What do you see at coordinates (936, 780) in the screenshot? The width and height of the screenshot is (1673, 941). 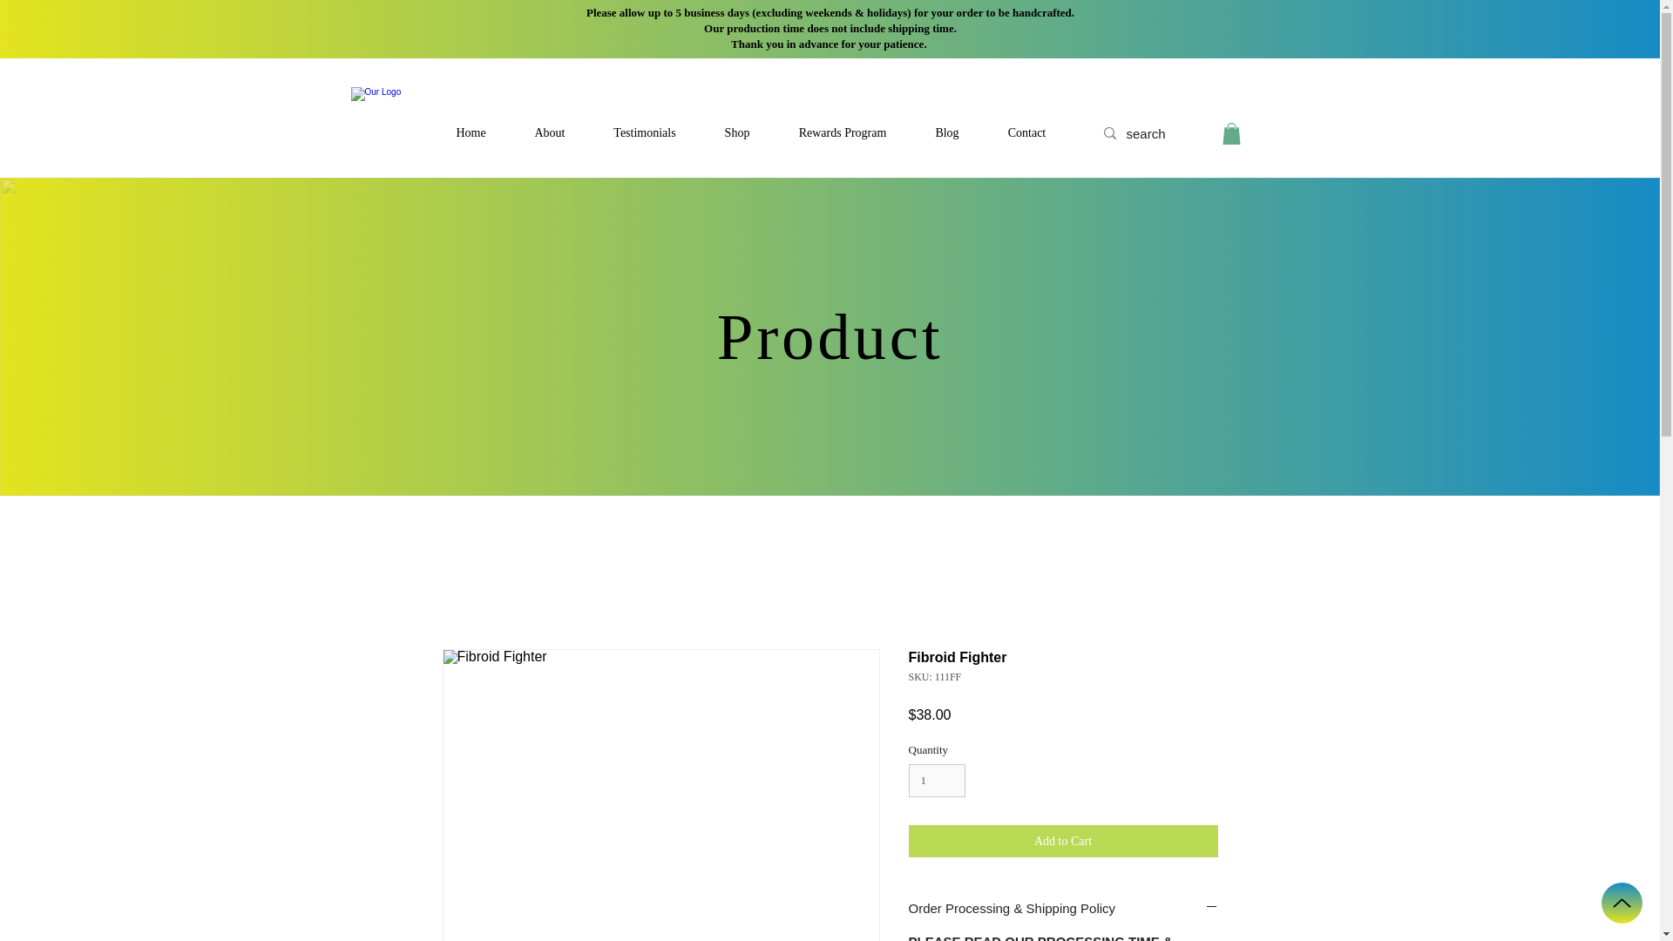 I see `1` at bounding box center [936, 780].